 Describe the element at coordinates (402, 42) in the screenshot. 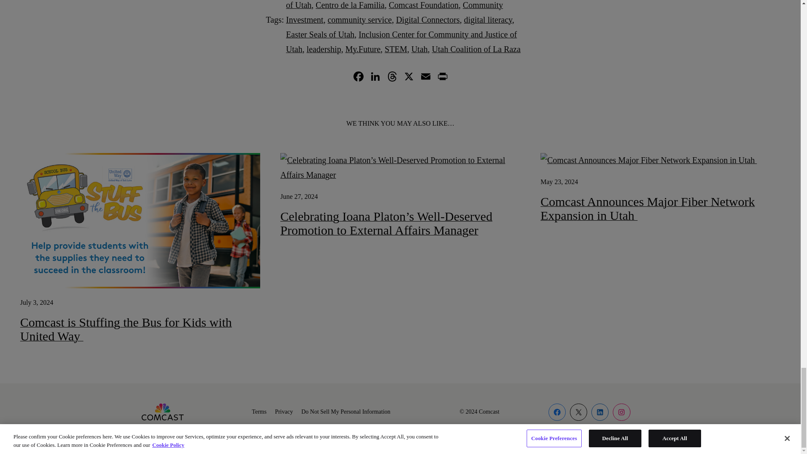

I see `Inclusion Center for Community and Justice of Utah` at that location.